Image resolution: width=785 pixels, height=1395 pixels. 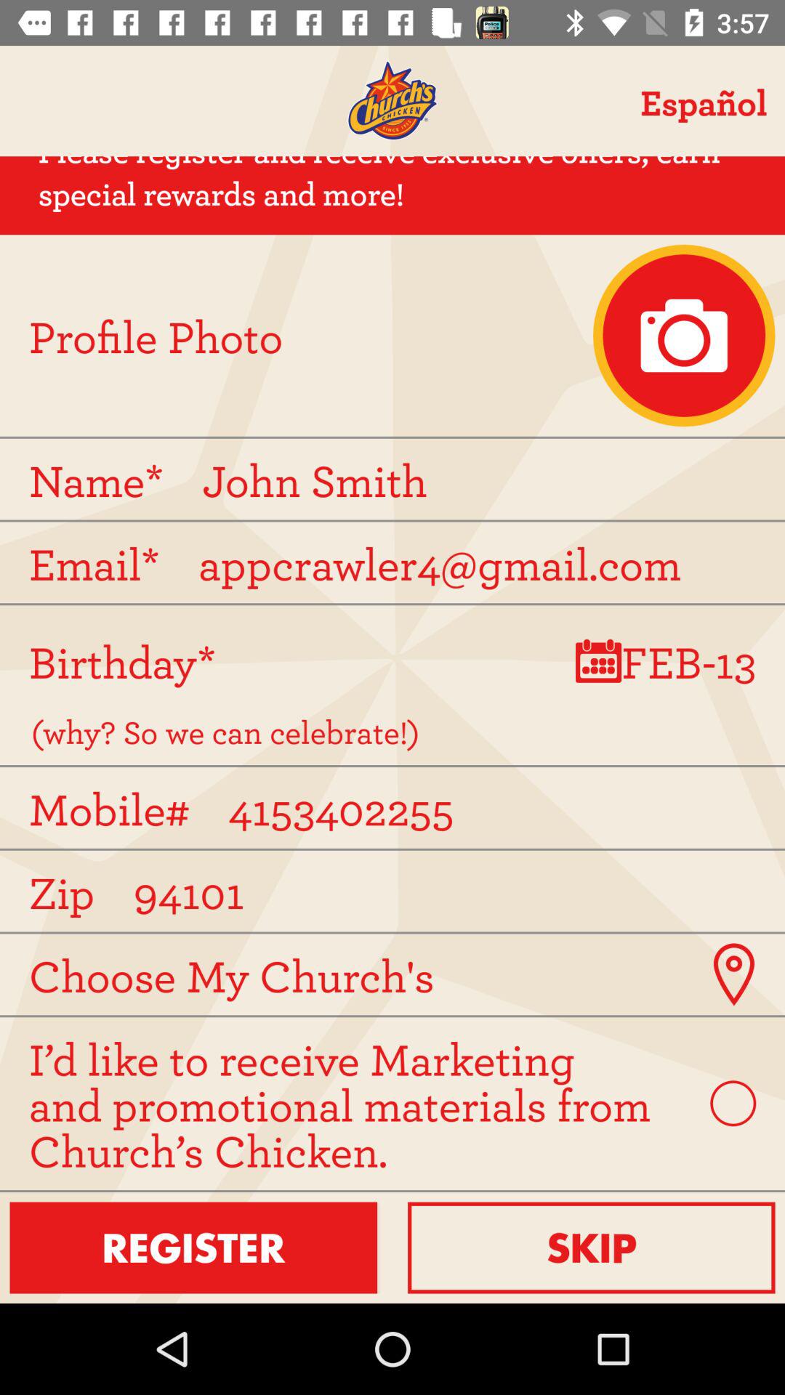 I want to click on select the number which is next to the mobile, so click(x=487, y=807).